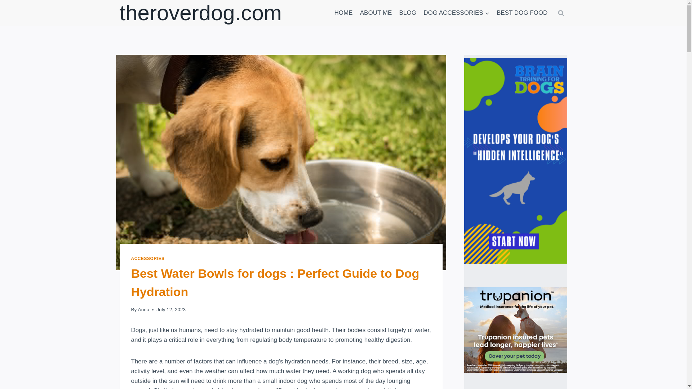 This screenshot has height=389, width=692. I want to click on BEST DOG FOOD, so click(522, 13).